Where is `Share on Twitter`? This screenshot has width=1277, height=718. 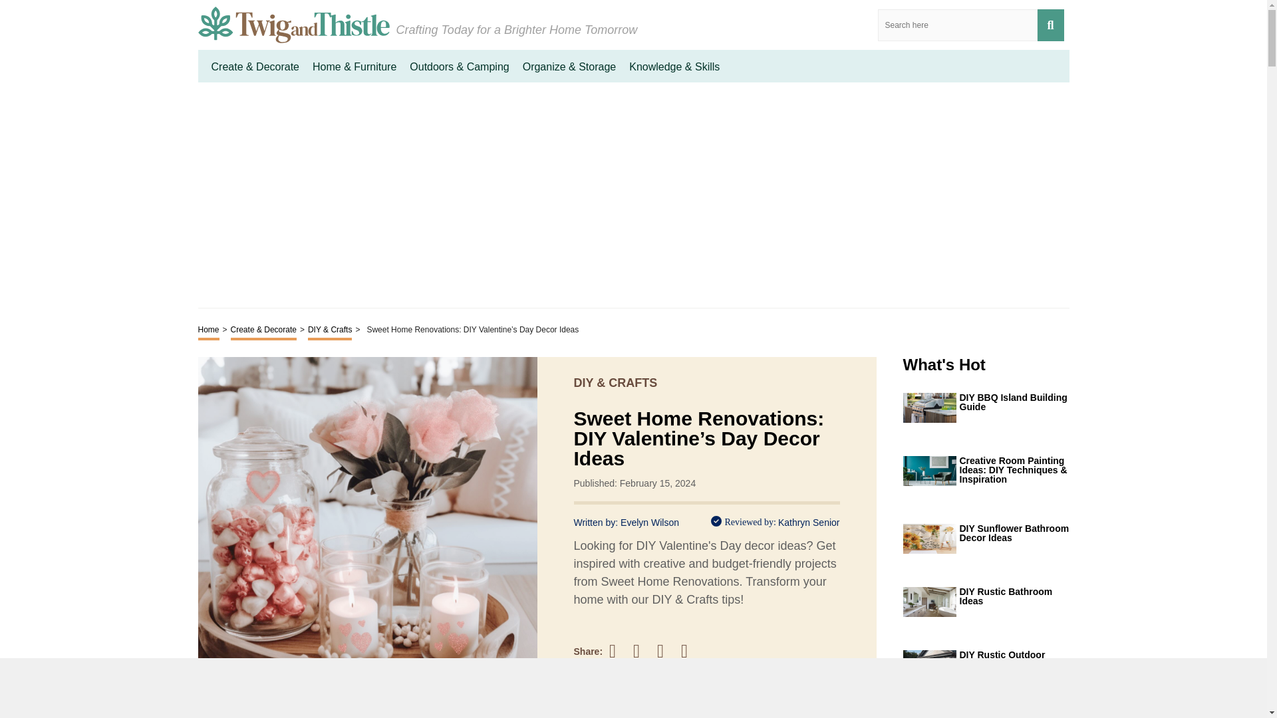 Share on Twitter is located at coordinates (642, 651).